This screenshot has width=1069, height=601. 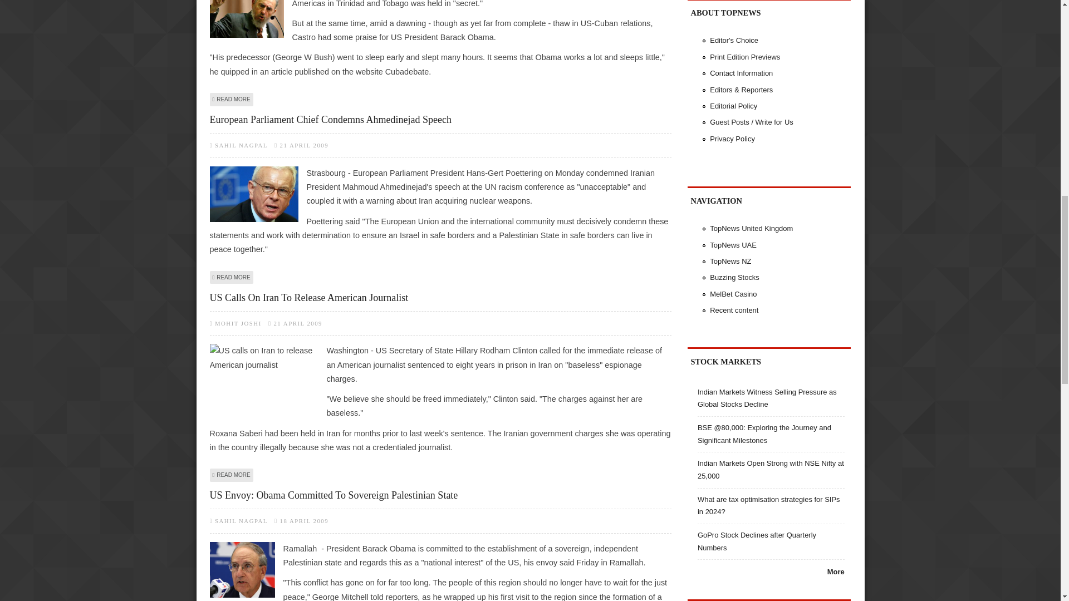 What do you see at coordinates (232, 277) in the screenshot?
I see `European Parliament chief condemns Ahmedinejad speech` at bounding box center [232, 277].